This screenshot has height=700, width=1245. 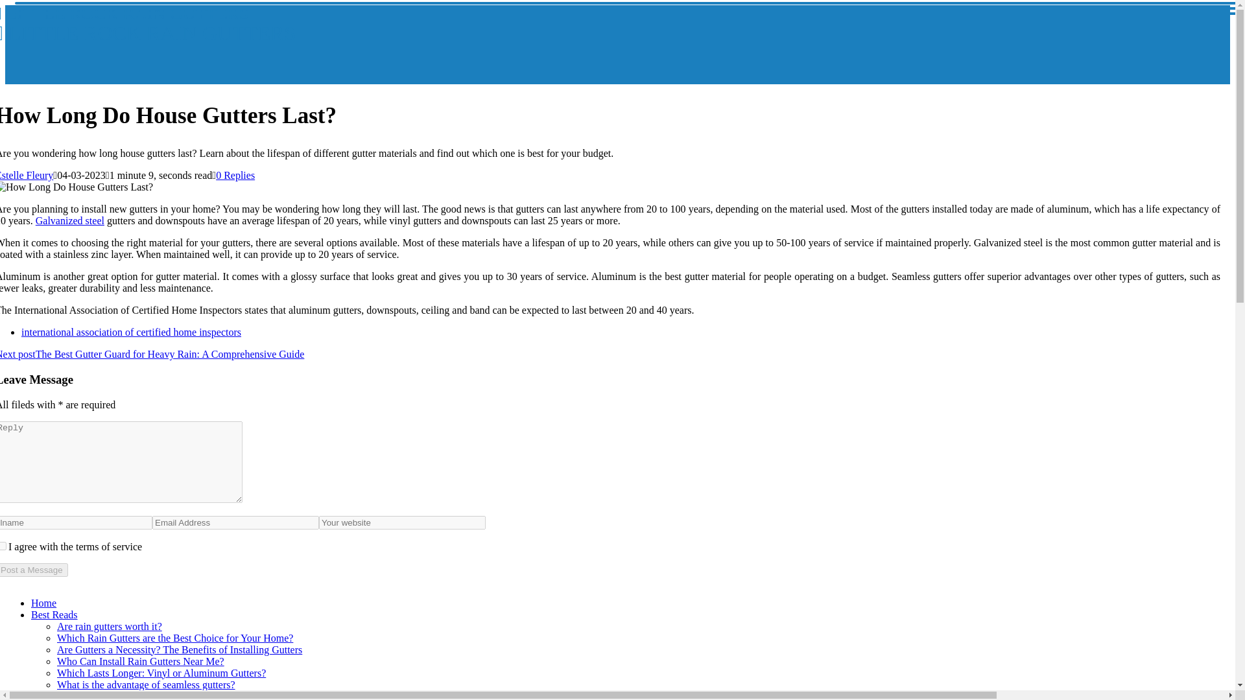 What do you see at coordinates (109, 626) in the screenshot?
I see `Who Can Install Rain Gutters Near Me?` at bounding box center [109, 626].